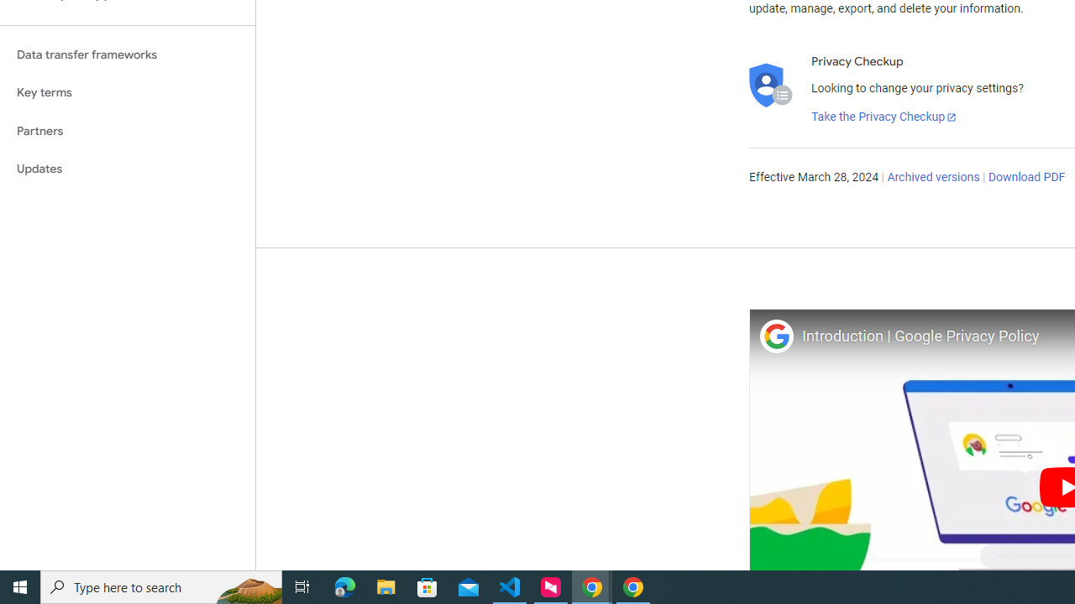  I want to click on Take the Privacy Checkup, so click(884, 117).